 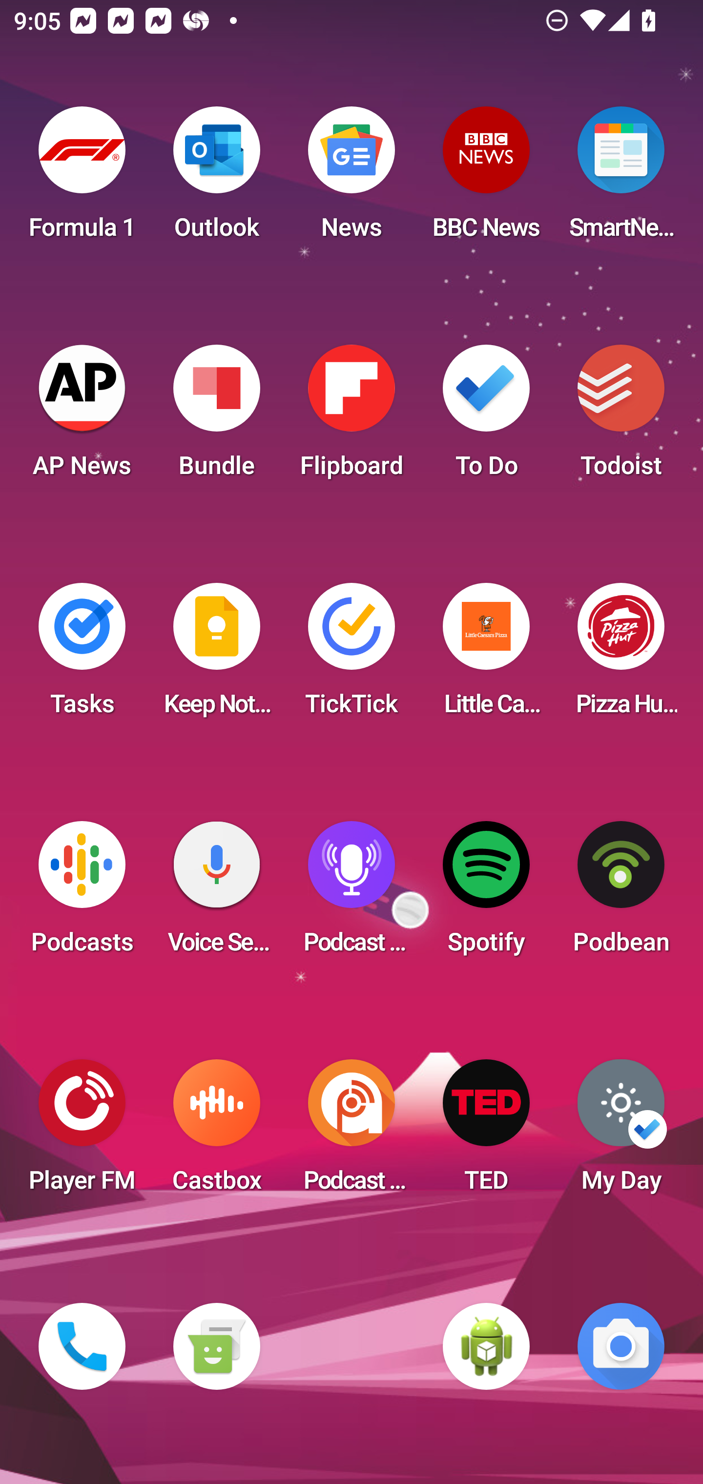 I want to click on Pizza Hut HK & Macau, so click(x=621, y=655).